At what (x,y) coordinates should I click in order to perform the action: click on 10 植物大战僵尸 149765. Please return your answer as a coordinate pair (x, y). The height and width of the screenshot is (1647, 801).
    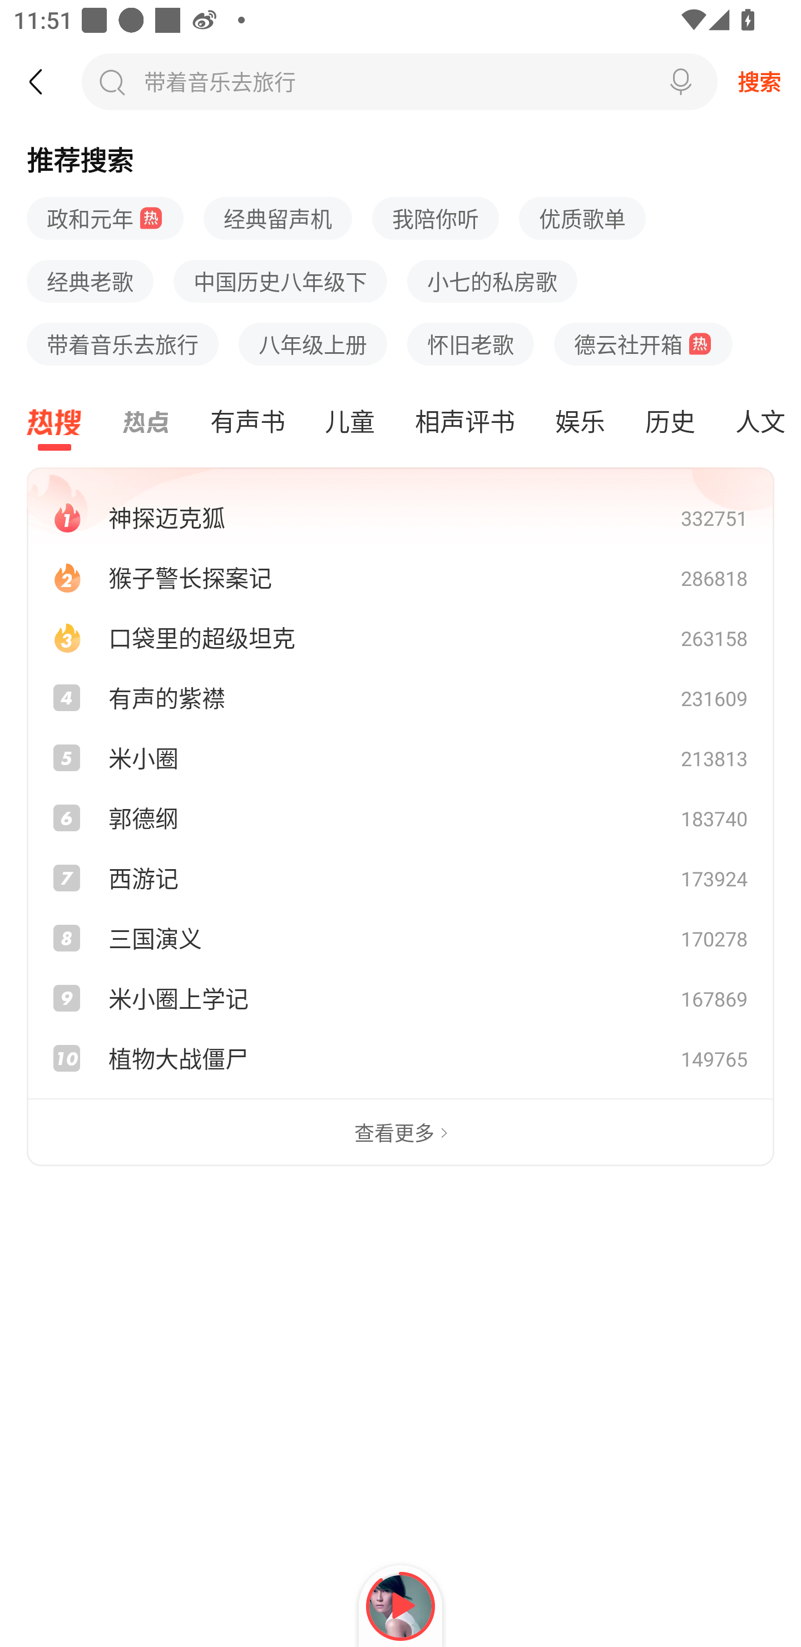
    Looking at the image, I should click on (400, 1058).